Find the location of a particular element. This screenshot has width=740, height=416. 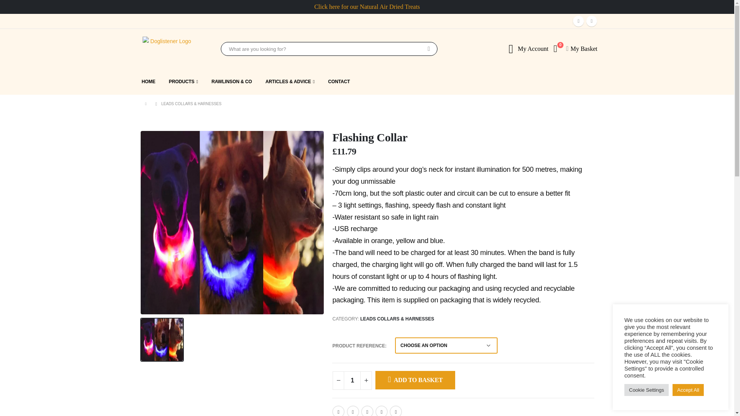

Qty is located at coordinates (352, 381).